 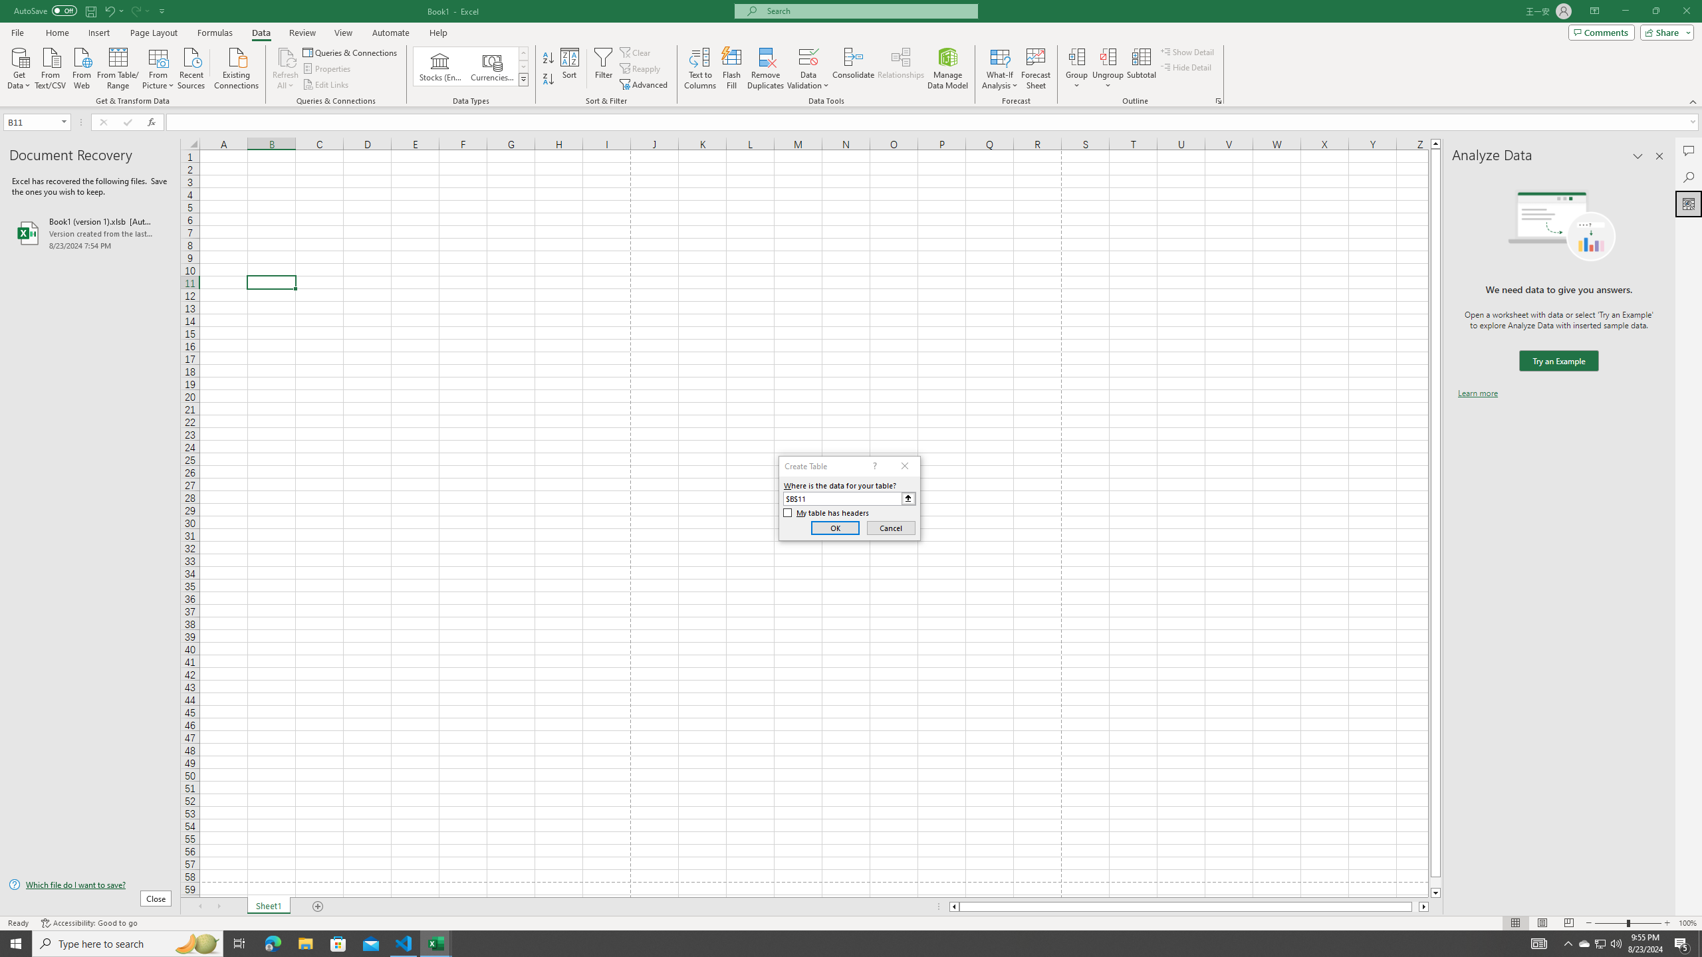 What do you see at coordinates (17, 32) in the screenshot?
I see `File Tab` at bounding box center [17, 32].